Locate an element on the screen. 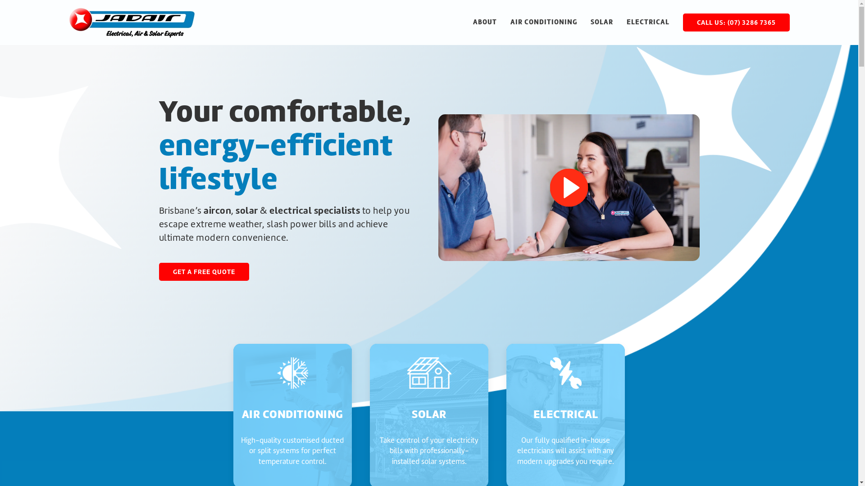  GET A FREE QUOTE is located at coordinates (204, 272).